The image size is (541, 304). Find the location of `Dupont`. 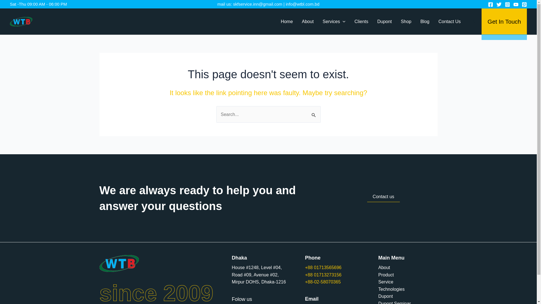

Dupont is located at coordinates (385, 296).